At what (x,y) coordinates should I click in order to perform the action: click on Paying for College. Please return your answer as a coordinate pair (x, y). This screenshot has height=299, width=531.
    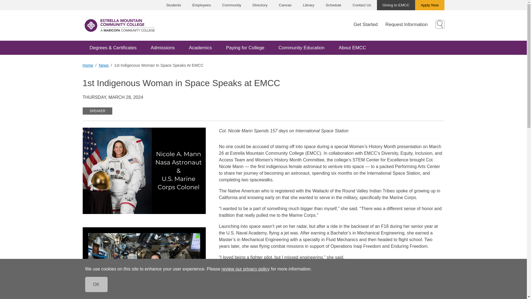
    Looking at the image, I should click on (245, 48).